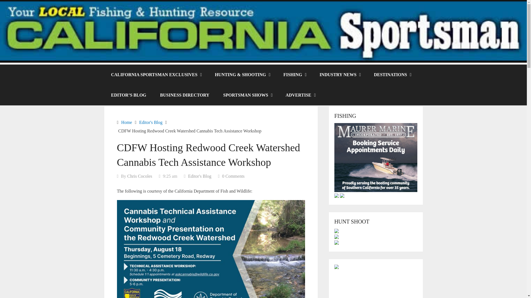 This screenshot has width=531, height=298. What do you see at coordinates (126, 123) in the screenshot?
I see `Home` at bounding box center [126, 123].